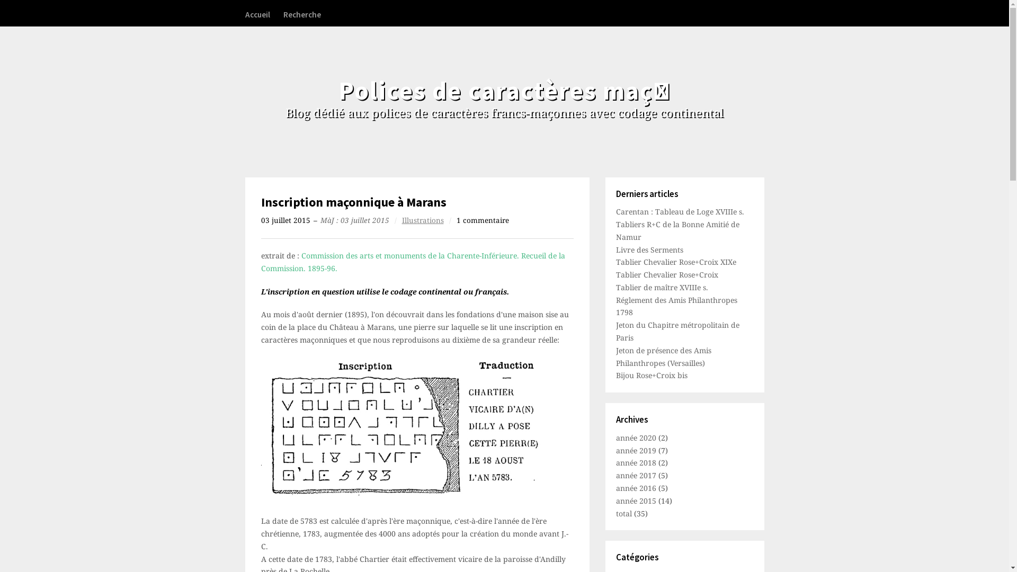 The width and height of the screenshot is (1017, 572). Describe the element at coordinates (676, 262) in the screenshot. I see `Tablier Chevalier Rose+Croix XIXe` at that location.